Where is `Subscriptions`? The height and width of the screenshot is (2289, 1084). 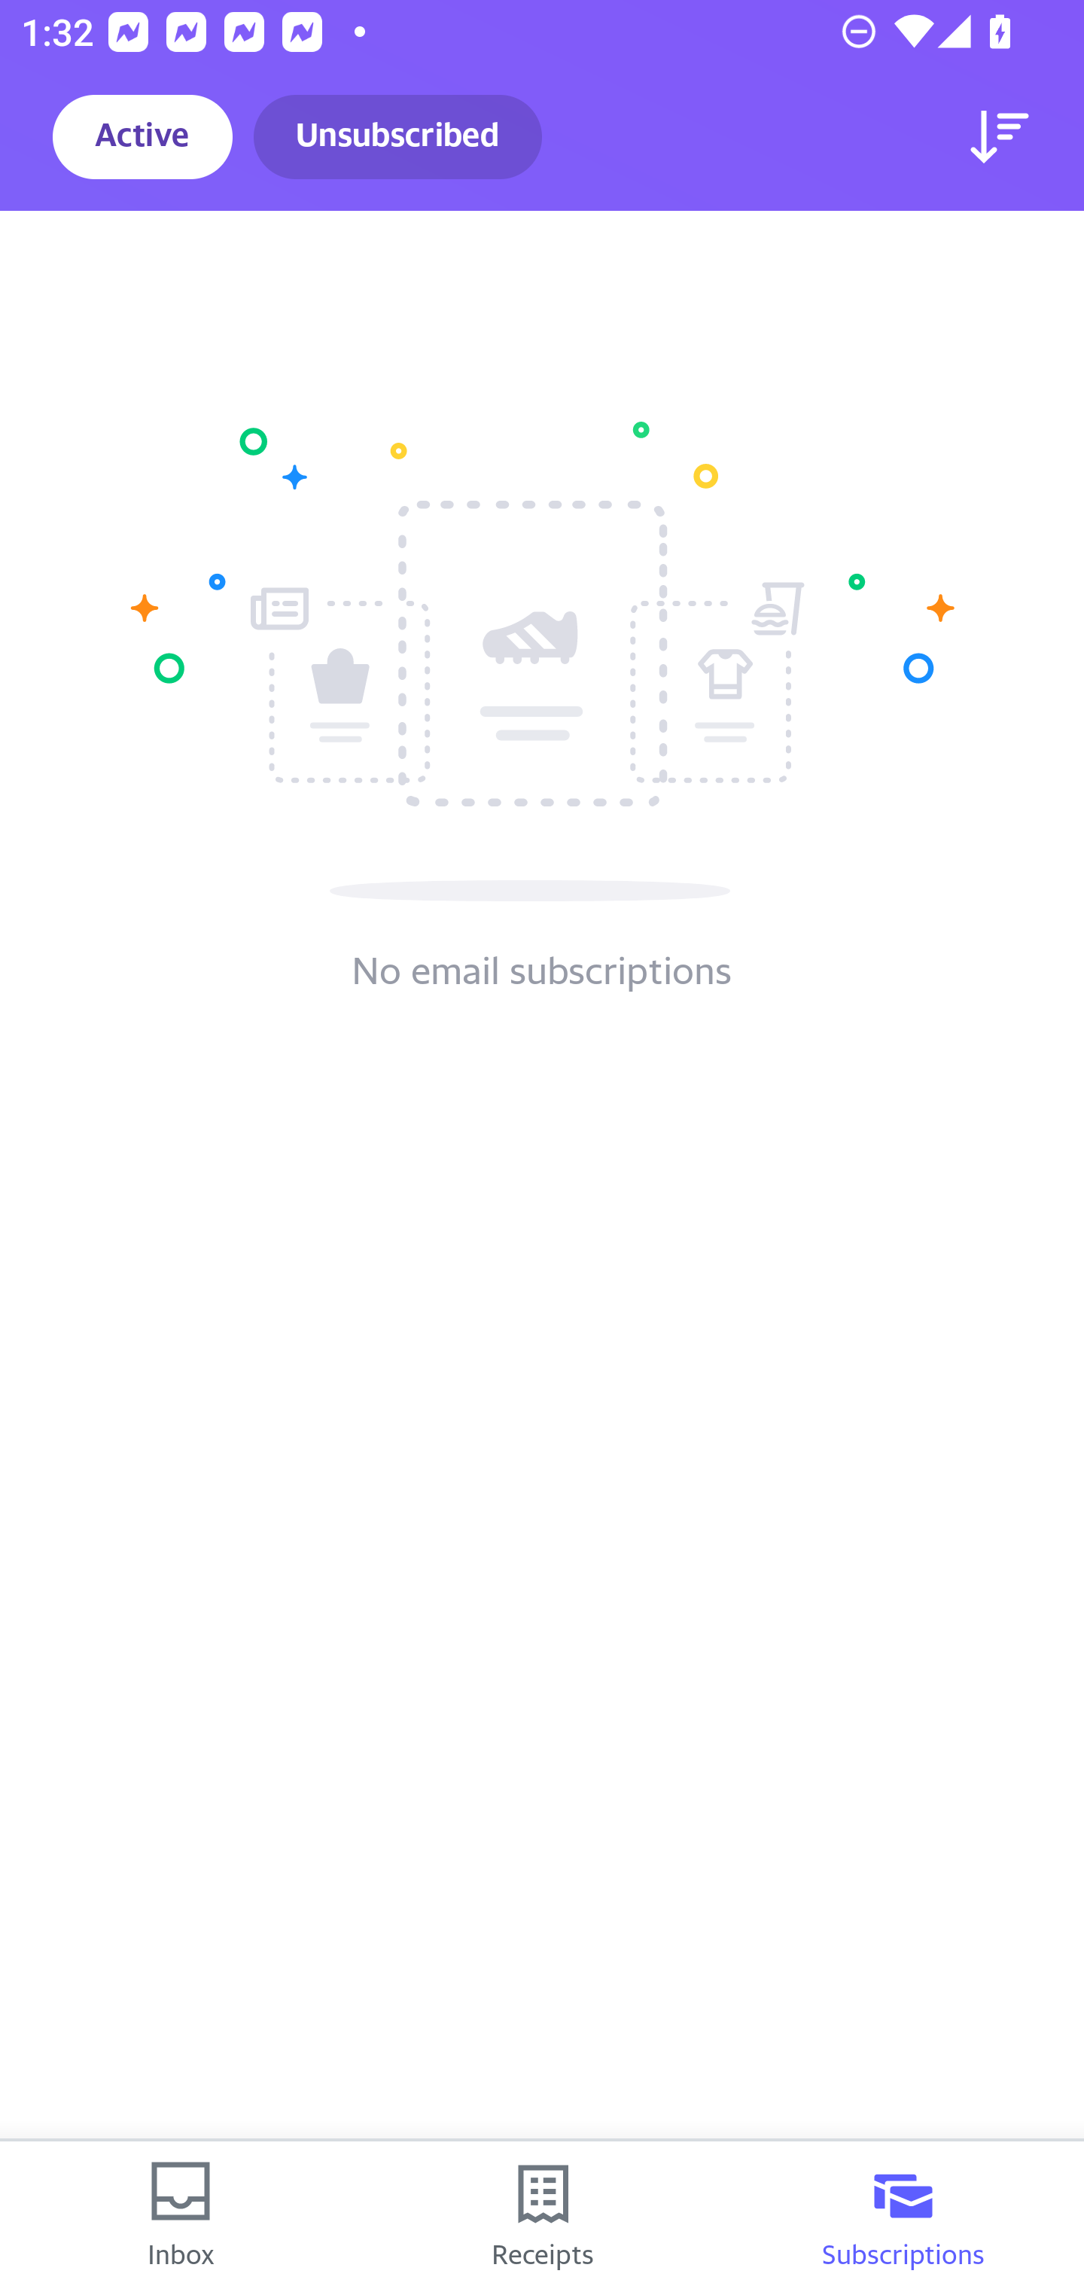 Subscriptions is located at coordinates (903, 2215).